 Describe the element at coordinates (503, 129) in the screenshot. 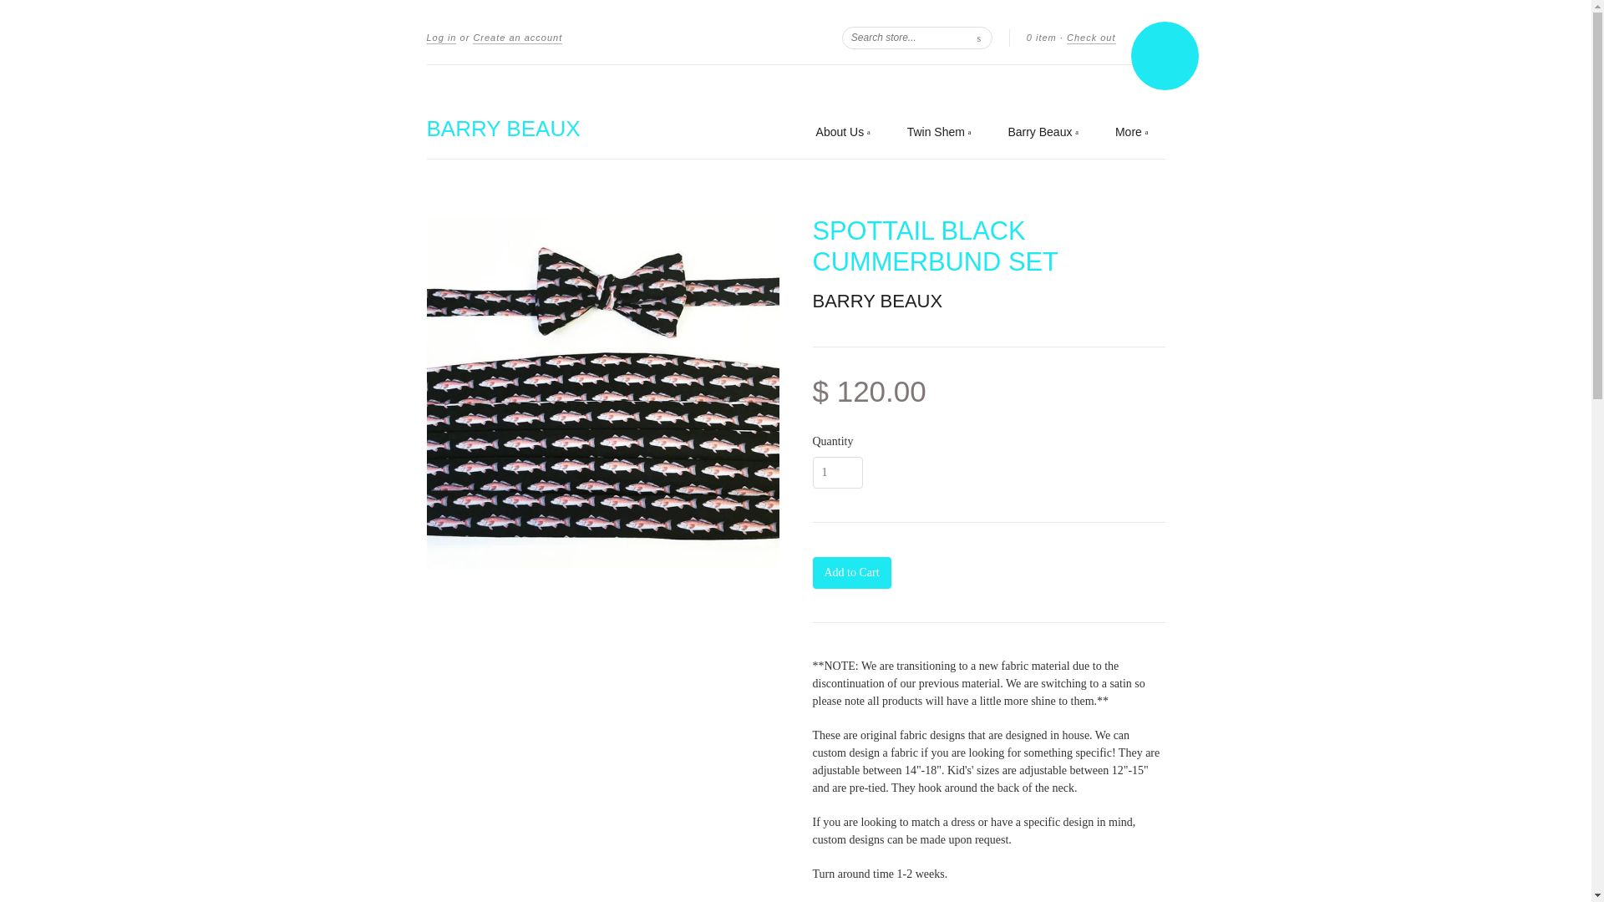

I see `BARRY BEAUX` at that location.